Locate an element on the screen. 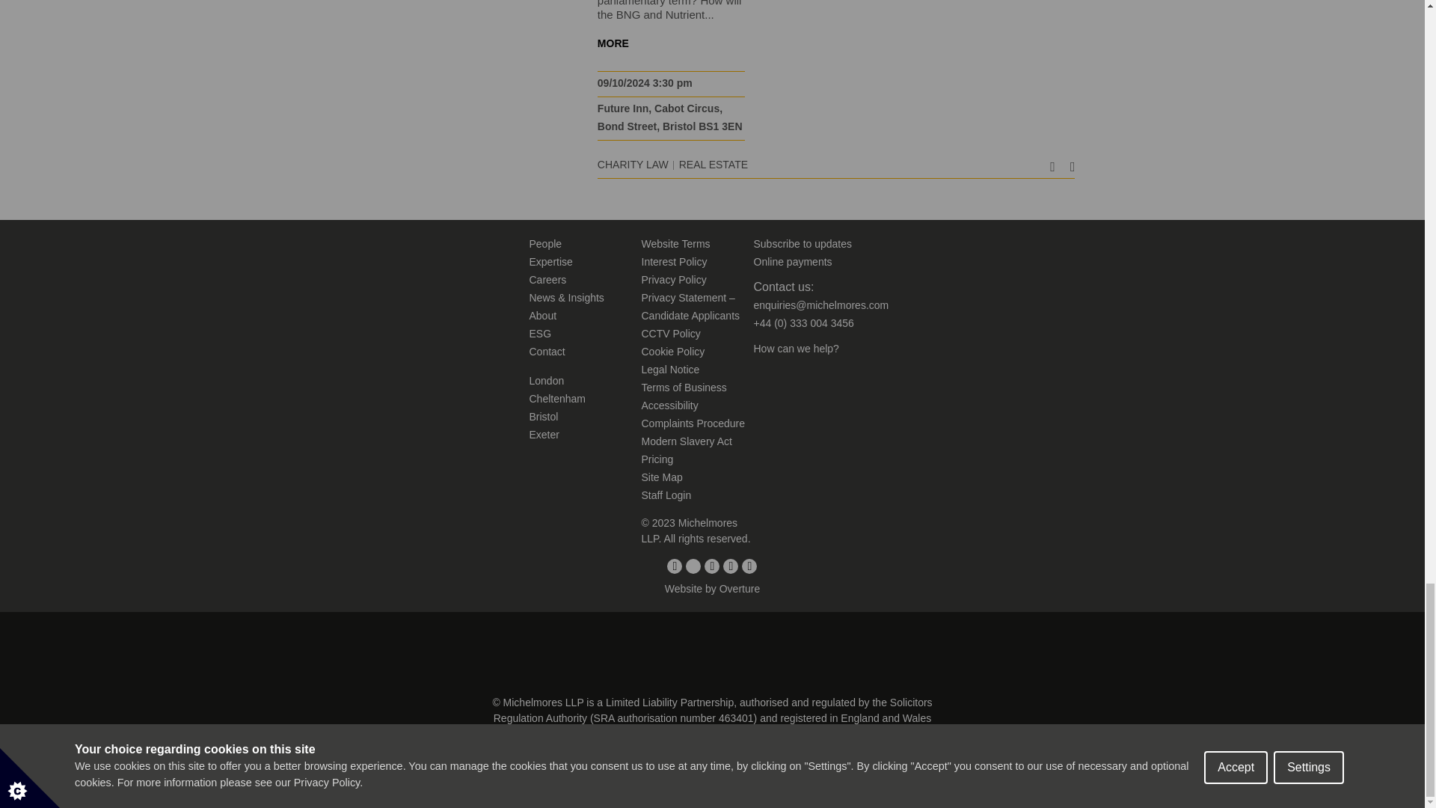 Image resolution: width=1436 pixels, height=808 pixels. About is located at coordinates (543, 315).